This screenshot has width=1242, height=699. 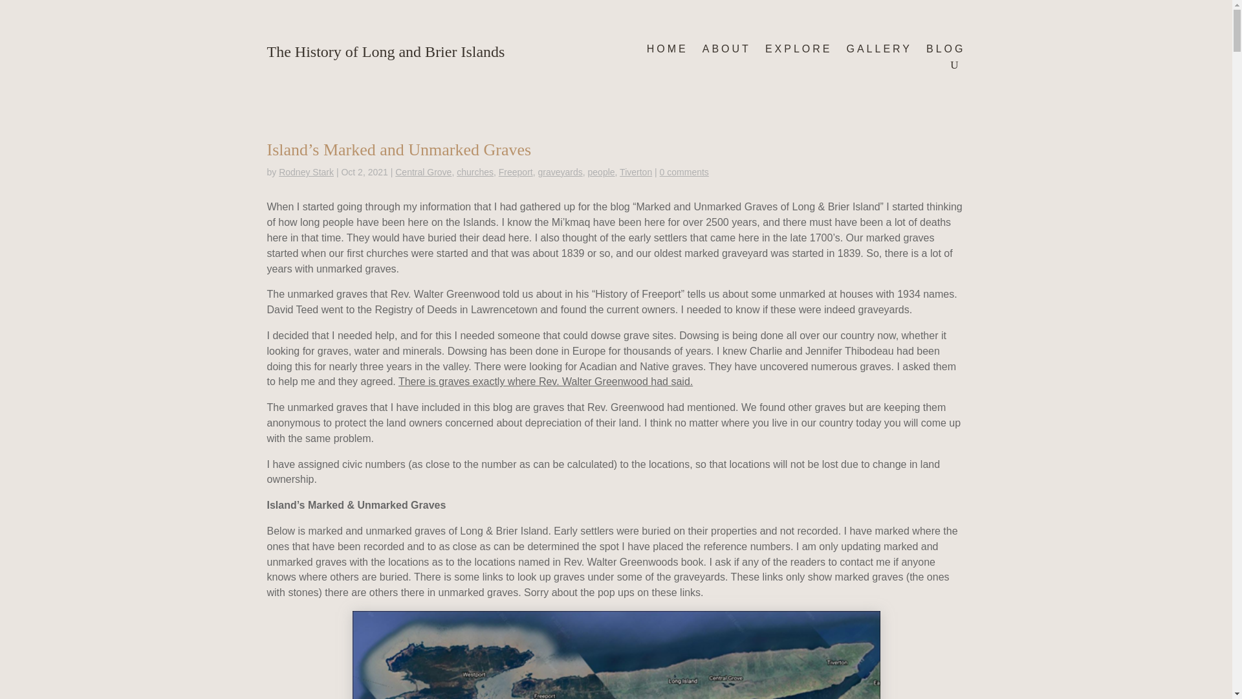 I want to click on Freeport, so click(x=516, y=172).